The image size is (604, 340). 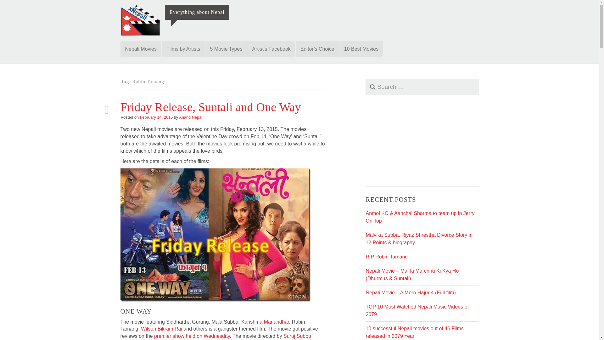 I want to click on Films by Artists, so click(x=183, y=48).